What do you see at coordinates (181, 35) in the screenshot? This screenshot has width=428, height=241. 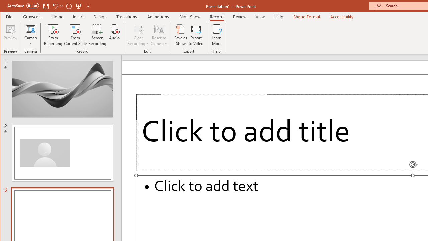 I see `Save as Show` at bounding box center [181, 35].